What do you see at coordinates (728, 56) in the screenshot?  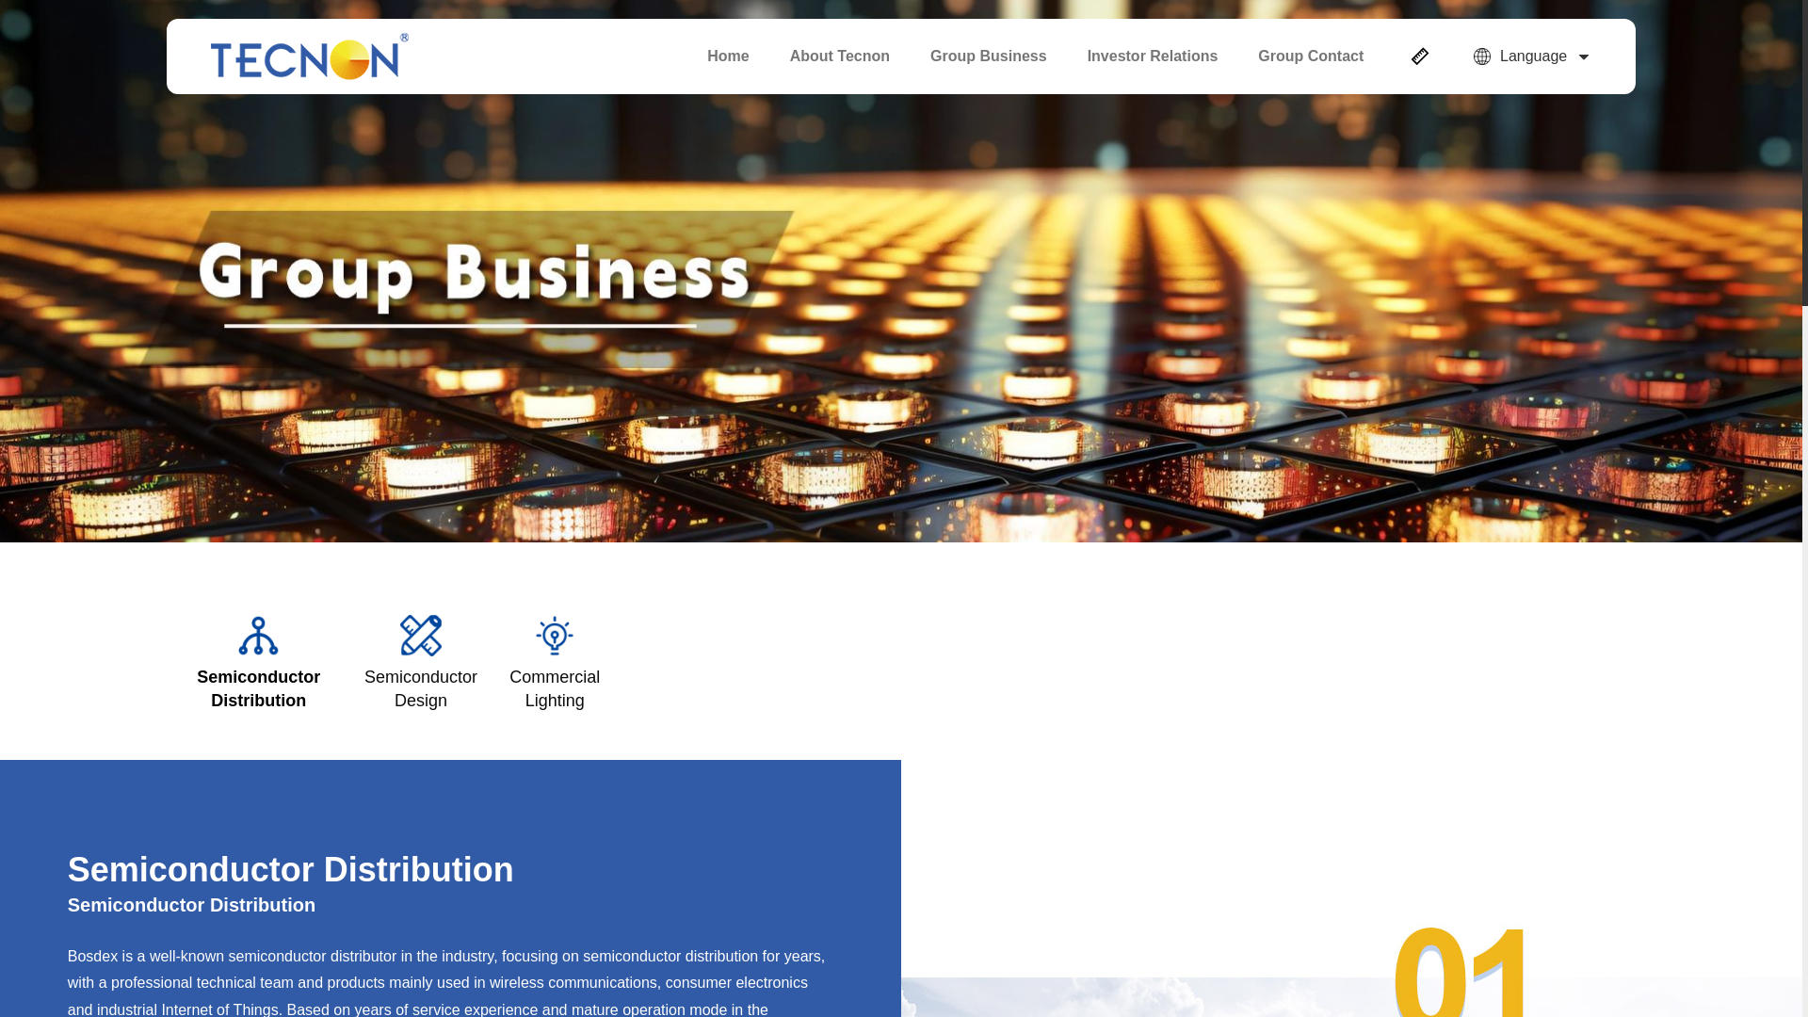 I see `Home` at bounding box center [728, 56].